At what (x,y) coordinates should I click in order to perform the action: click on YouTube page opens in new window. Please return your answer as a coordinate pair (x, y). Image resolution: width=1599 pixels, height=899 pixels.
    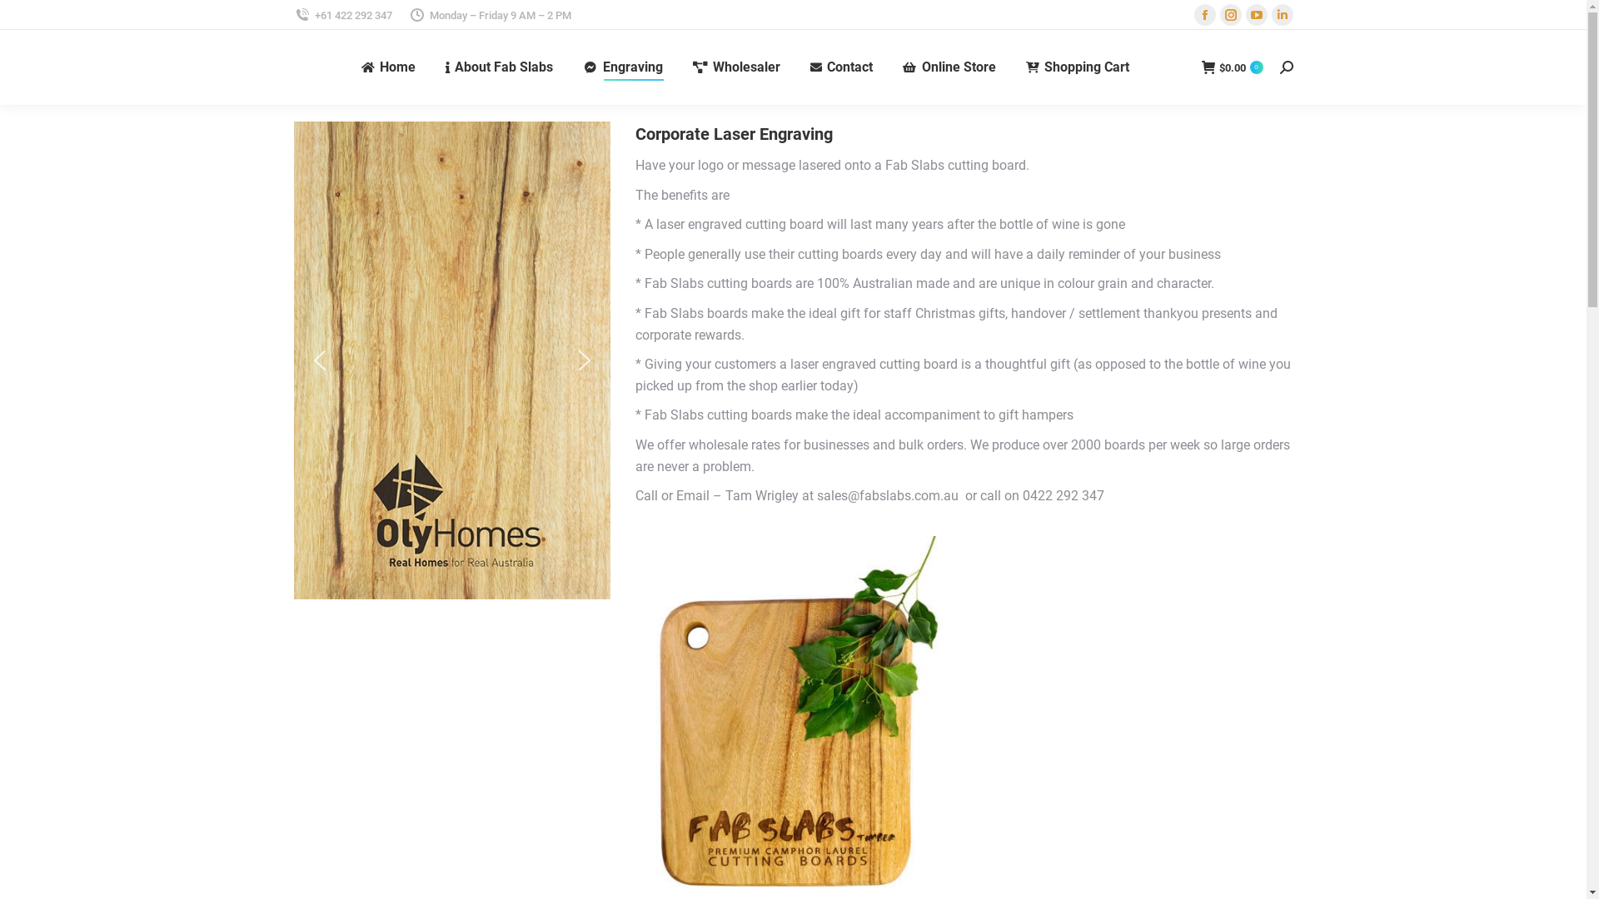
    Looking at the image, I should click on (1257, 15).